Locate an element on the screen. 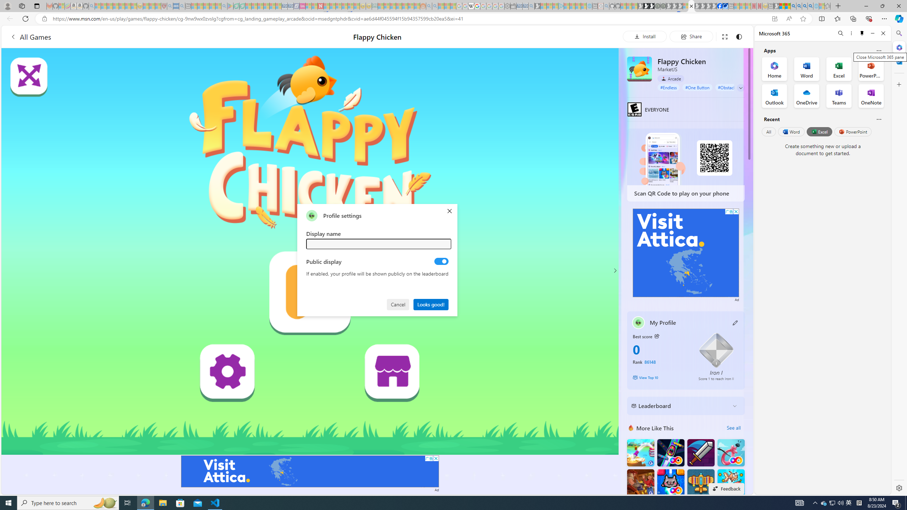 The width and height of the screenshot is (907, 510). AirNow.gov is located at coordinates (725, 6).